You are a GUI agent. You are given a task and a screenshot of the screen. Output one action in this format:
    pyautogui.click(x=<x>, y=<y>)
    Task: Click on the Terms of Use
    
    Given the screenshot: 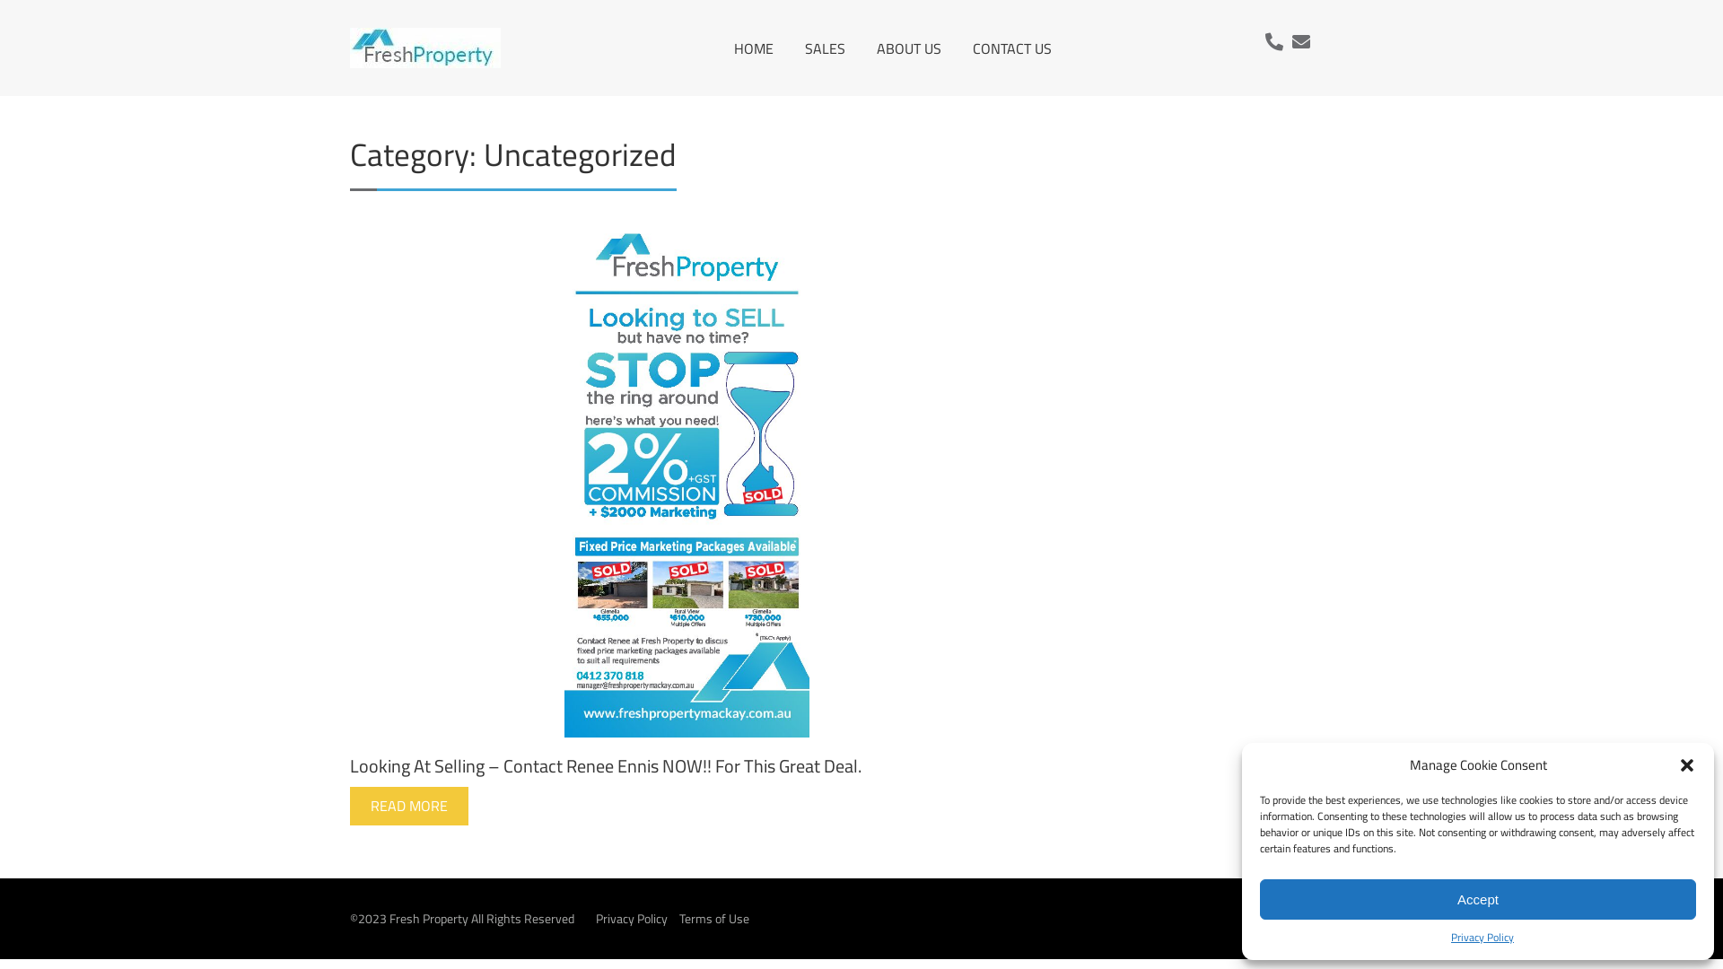 What is the action you would take?
    pyautogui.click(x=714, y=919)
    